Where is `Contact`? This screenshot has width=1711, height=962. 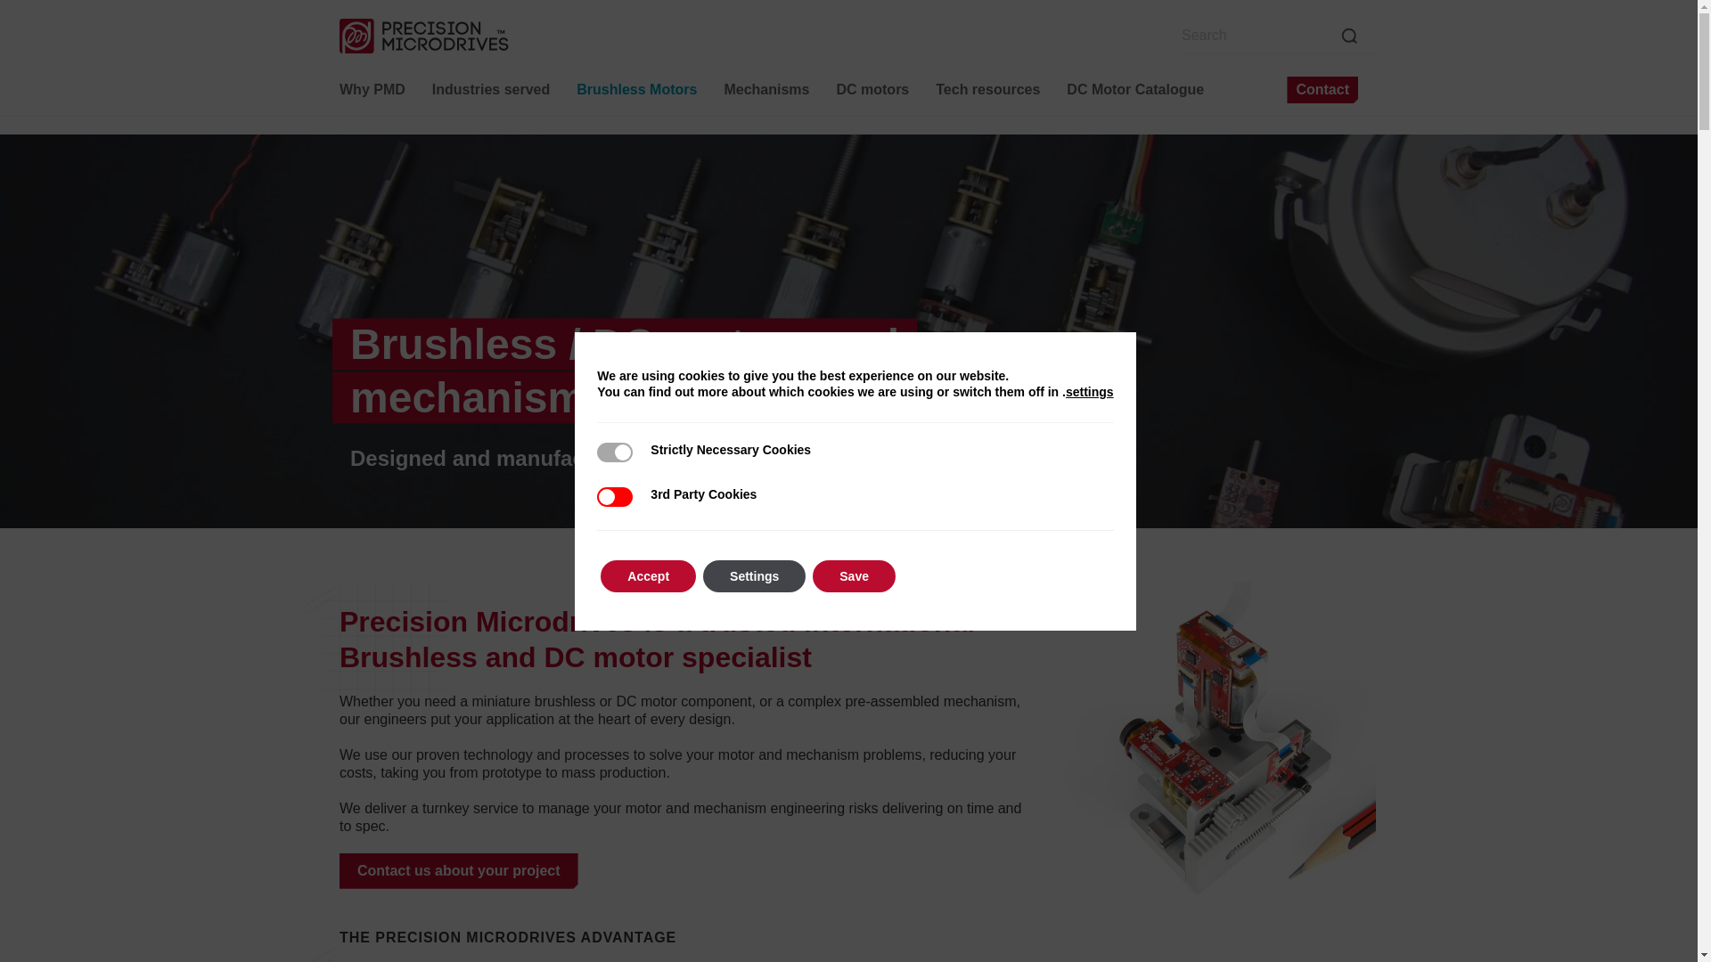
Contact is located at coordinates (1322, 89).